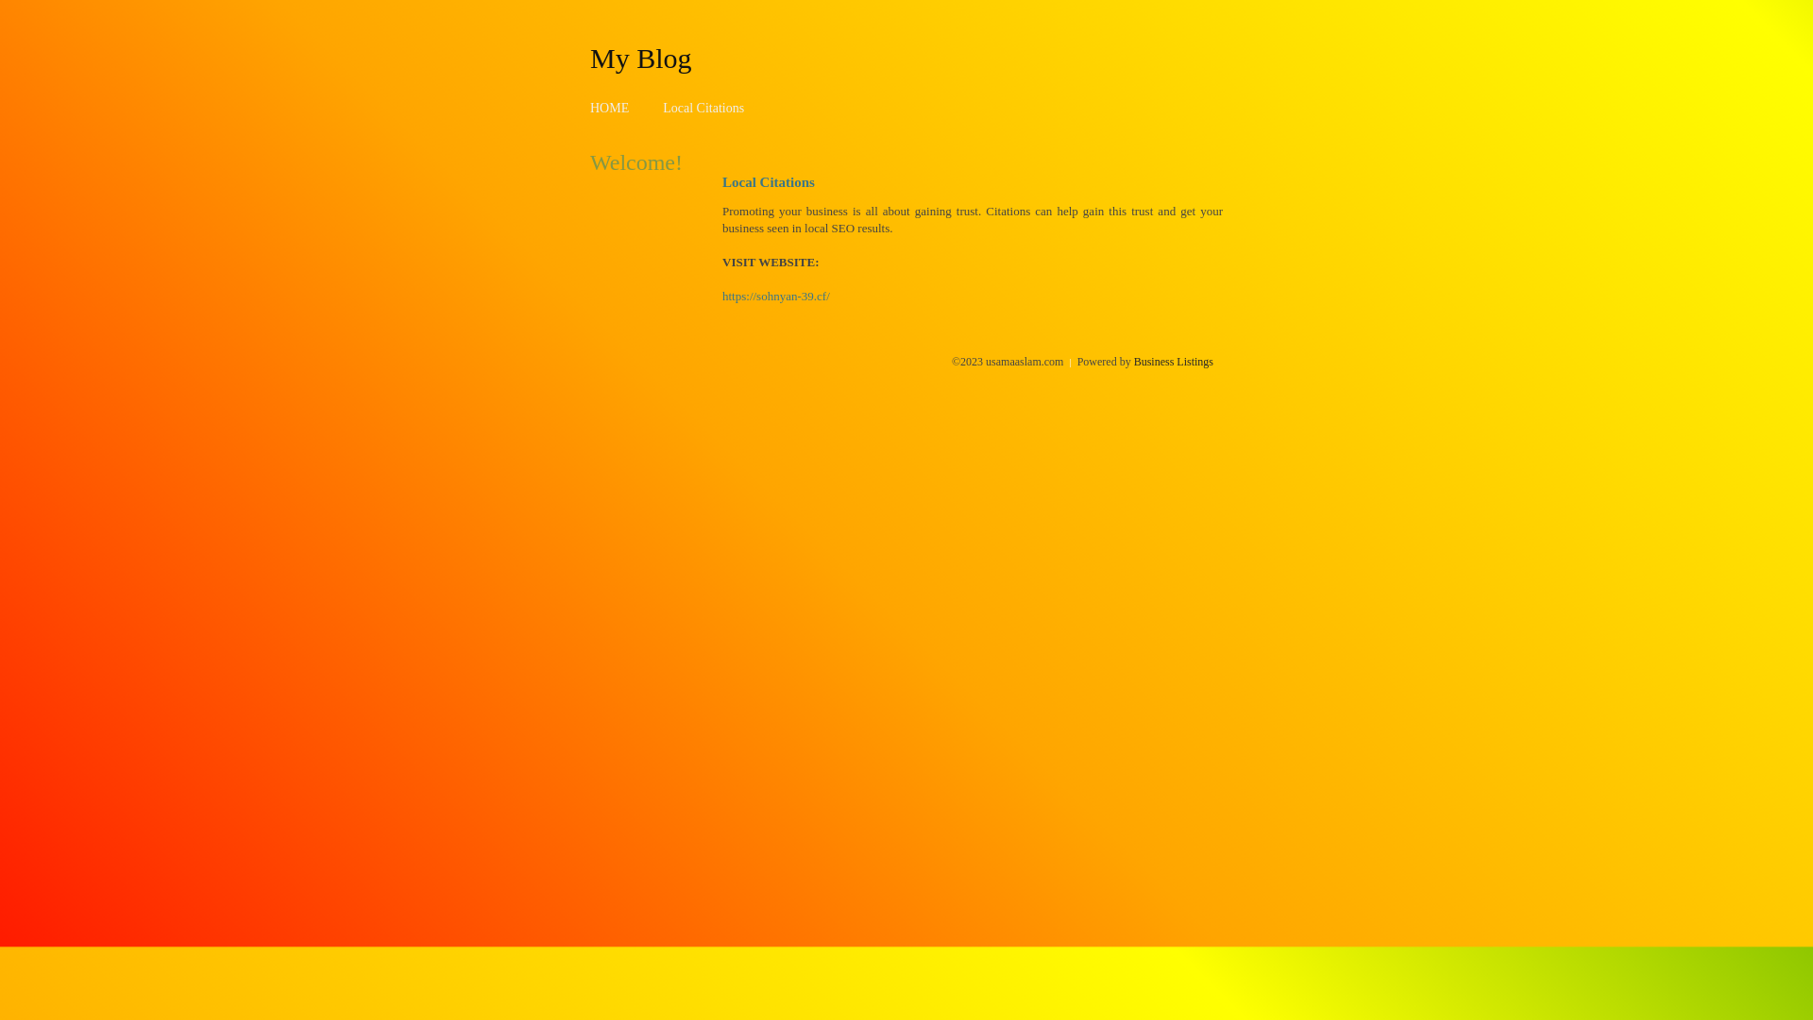 Image resolution: width=1813 pixels, height=1020 pixels. Describe the element at coordinates (703, 108) in the screenshot. I see `Local Citations` at that location.